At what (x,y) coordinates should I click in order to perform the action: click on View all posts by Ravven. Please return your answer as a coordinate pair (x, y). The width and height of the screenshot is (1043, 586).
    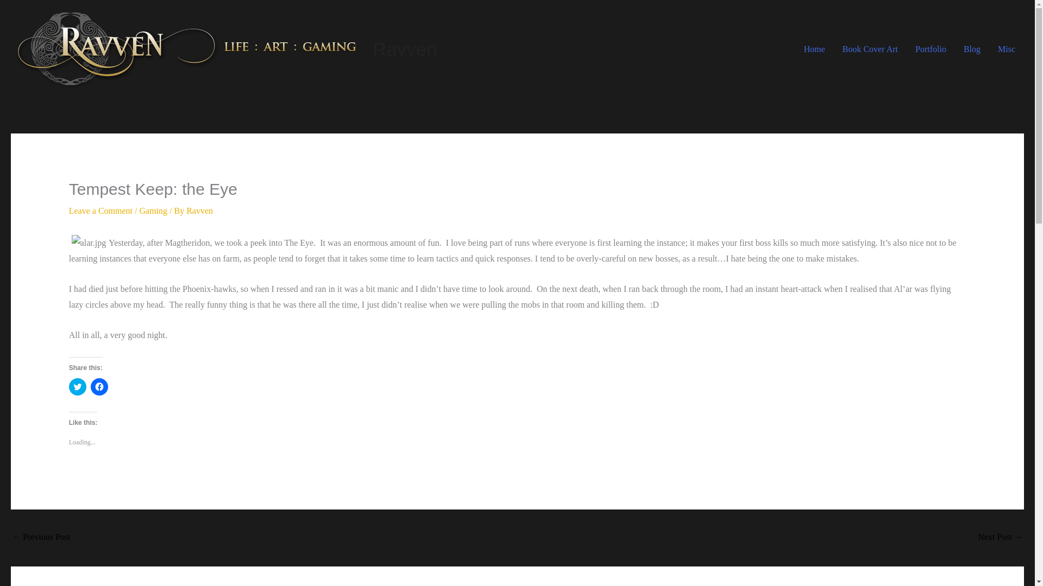
    Looking at the image, I should click on (199, 211).